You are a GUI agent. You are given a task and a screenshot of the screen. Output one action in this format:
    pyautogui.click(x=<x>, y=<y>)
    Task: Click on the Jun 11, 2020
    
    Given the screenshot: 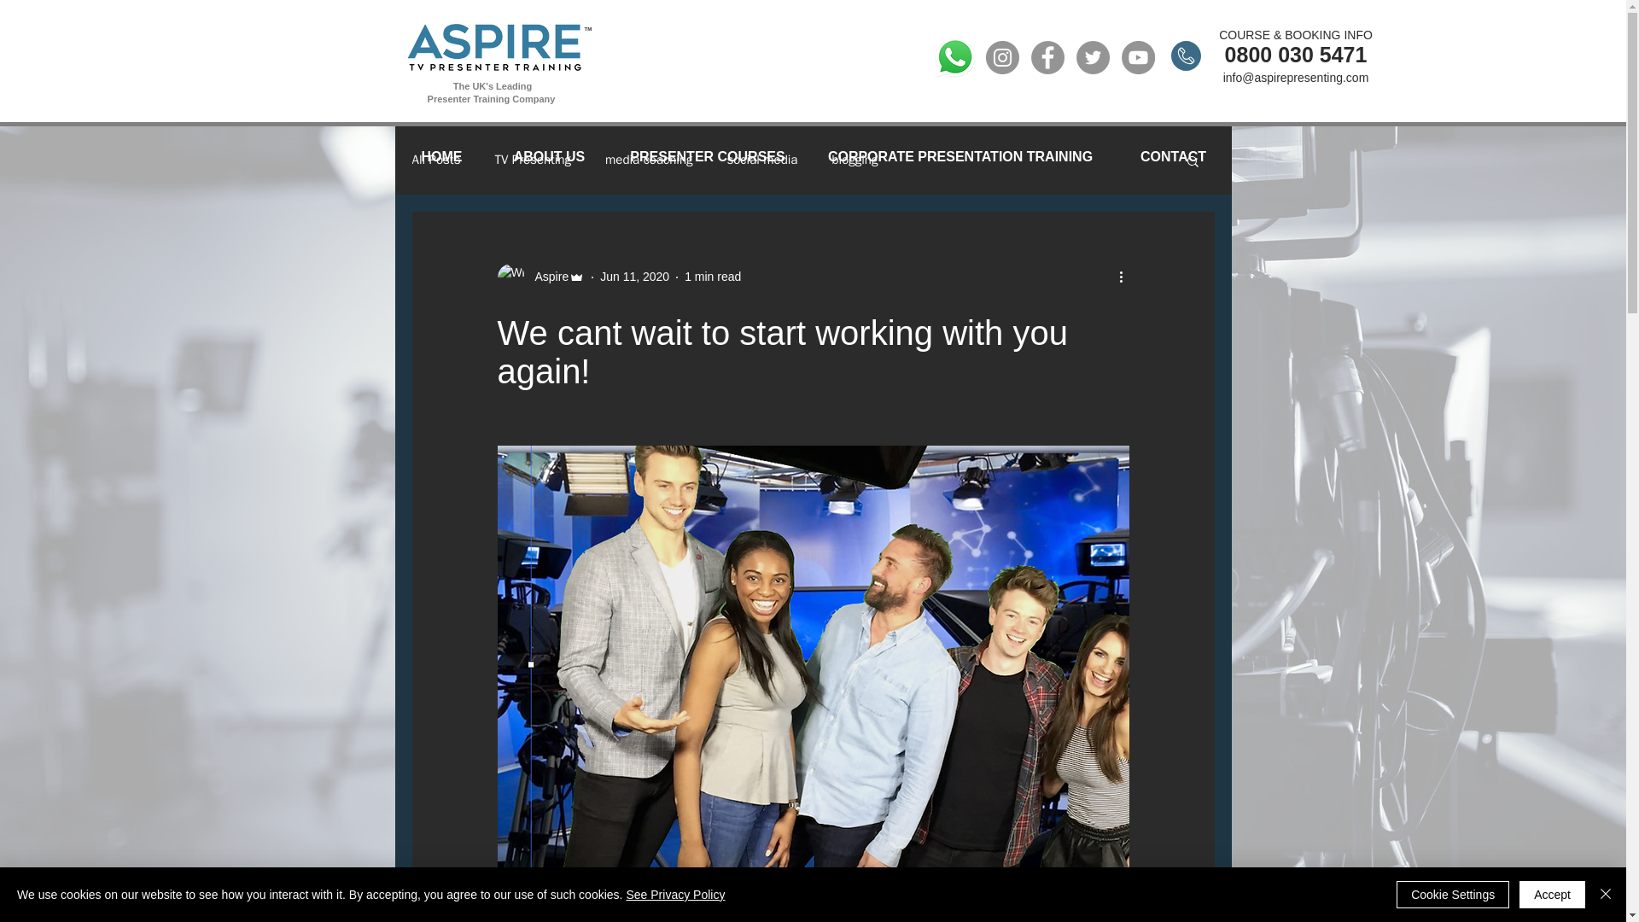 What is the action you would take?
    pyautogui.click(x=633, y=277)
    